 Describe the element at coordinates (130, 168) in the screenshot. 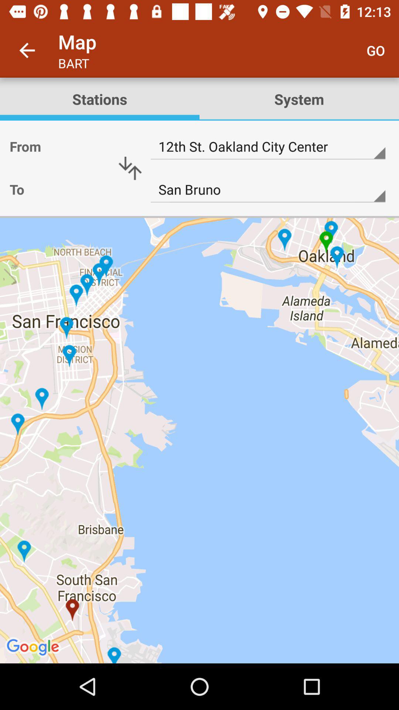

I see `up or down arrow` at that location.